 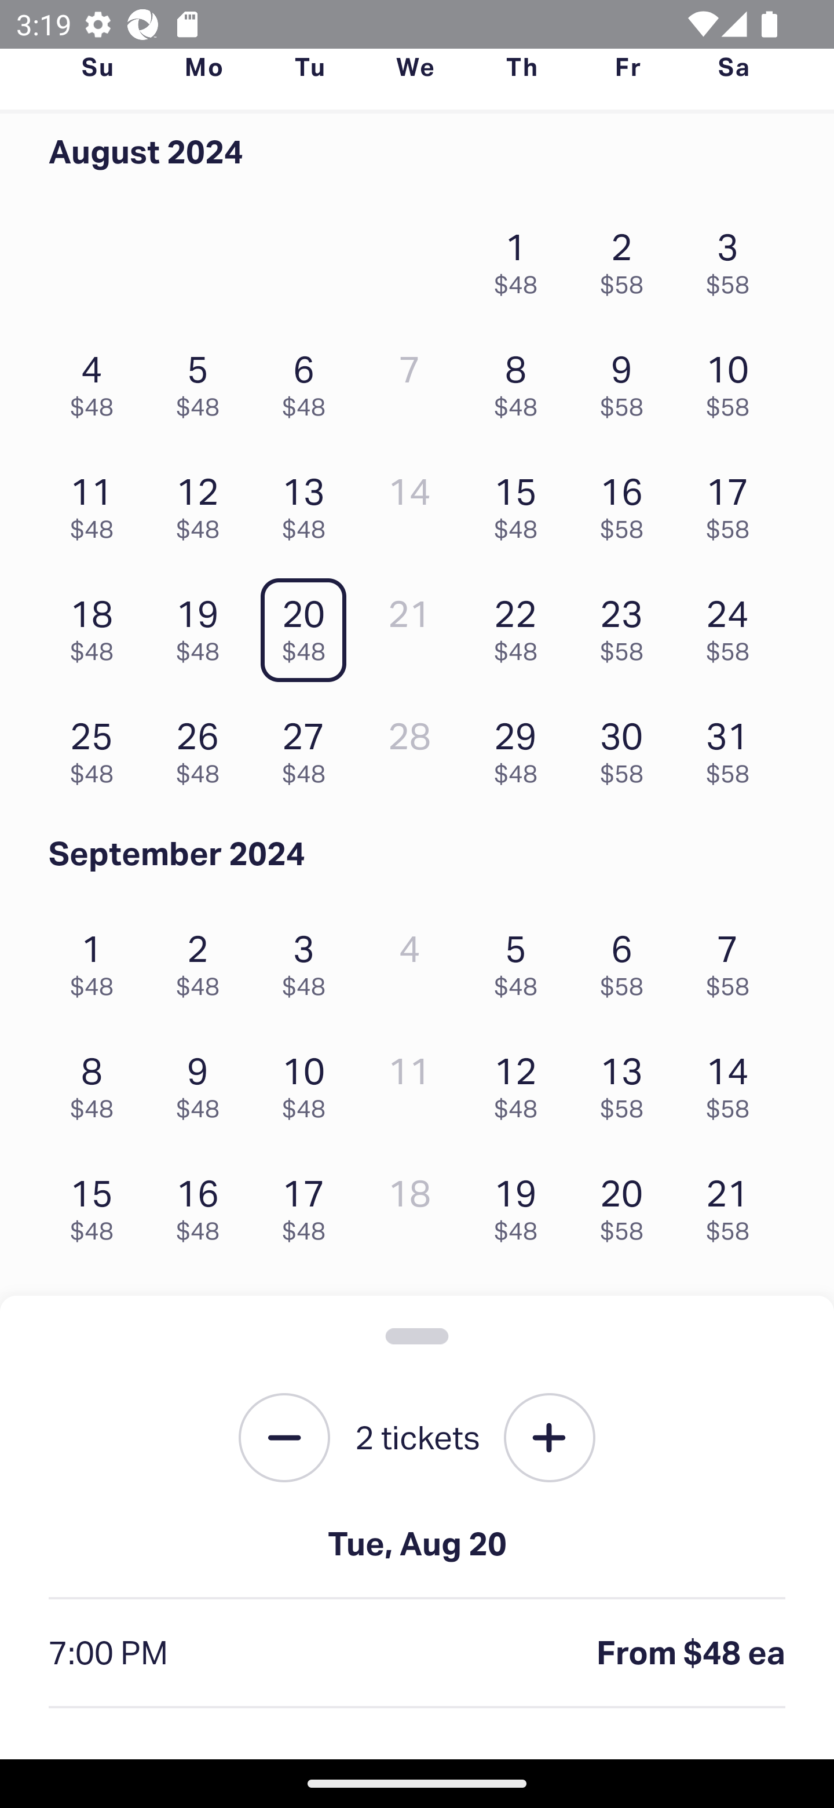 What do you see at coordinates (627, 1205) in the screenshot?
I see `20 $58` at bounding box center [627, 1205].